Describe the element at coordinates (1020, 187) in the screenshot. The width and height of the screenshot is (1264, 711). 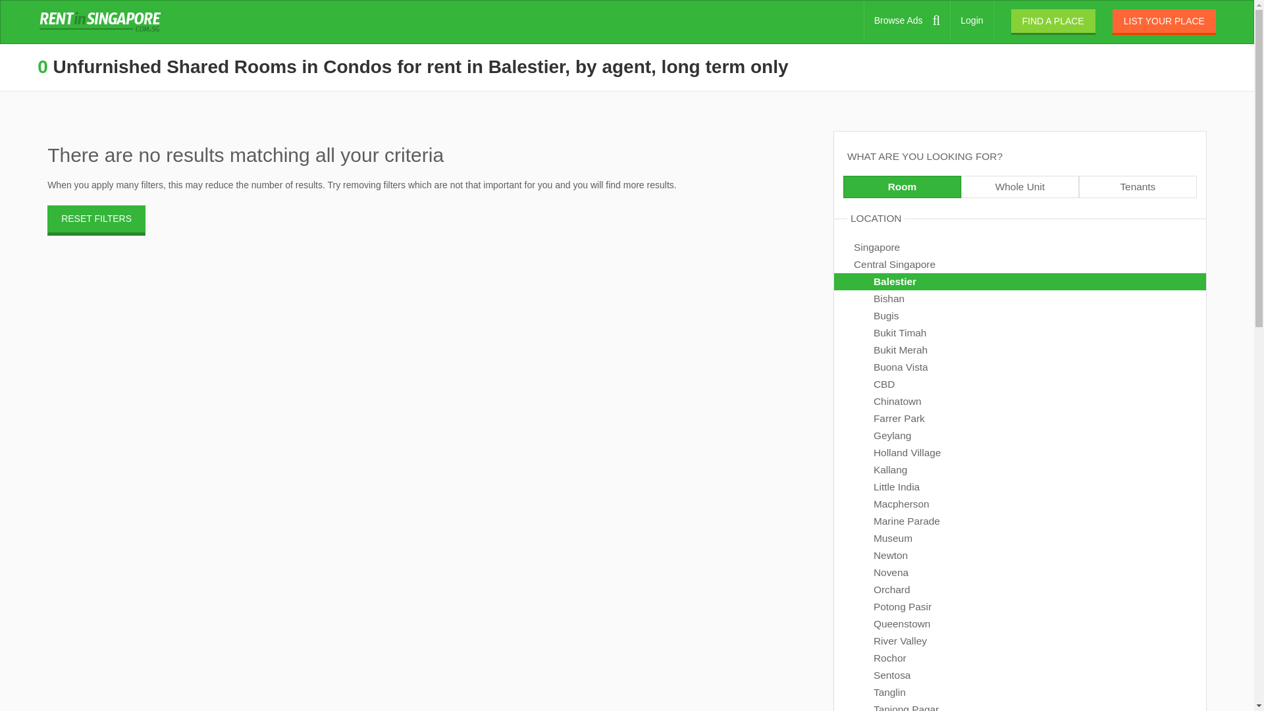
I see `Whole Unit` at that location.